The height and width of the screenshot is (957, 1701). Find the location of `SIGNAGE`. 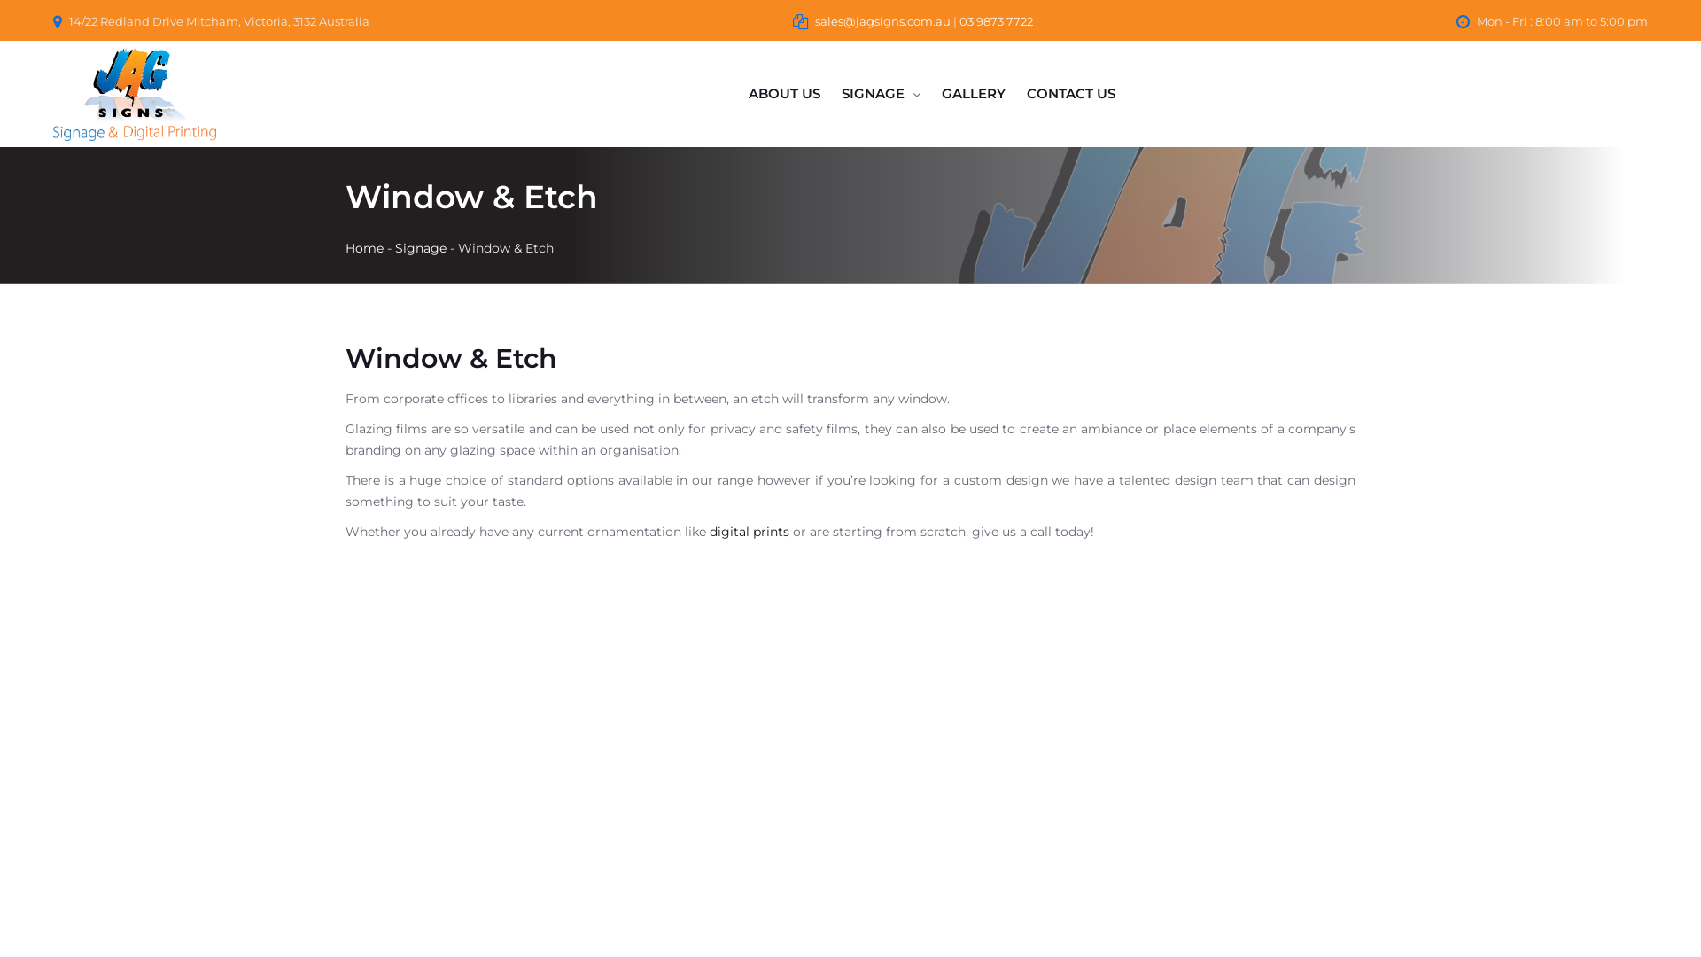

SIGNAGE is located at coordinates (874, 94).